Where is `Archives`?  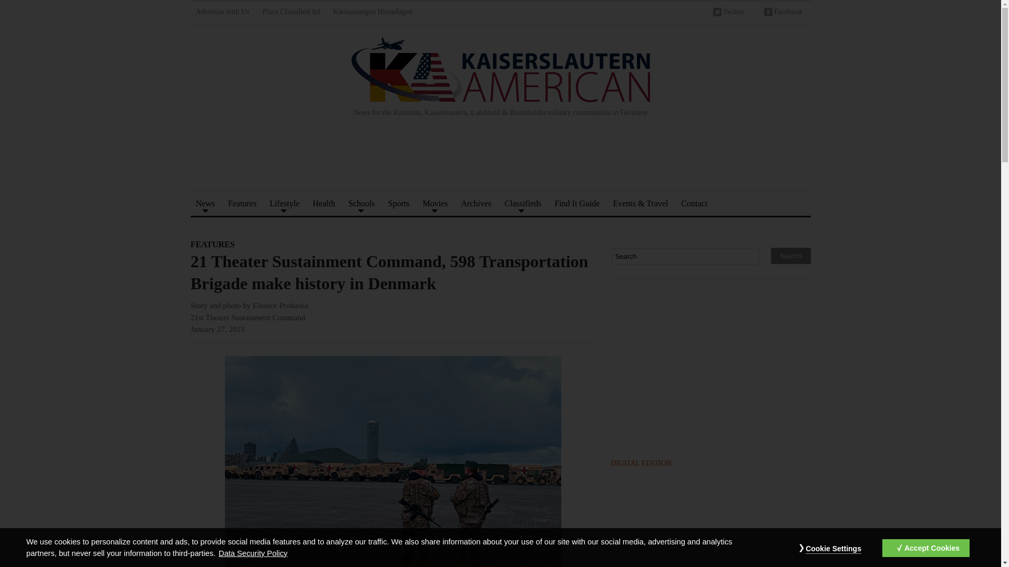
Archives is located at coordinates (476, 203).